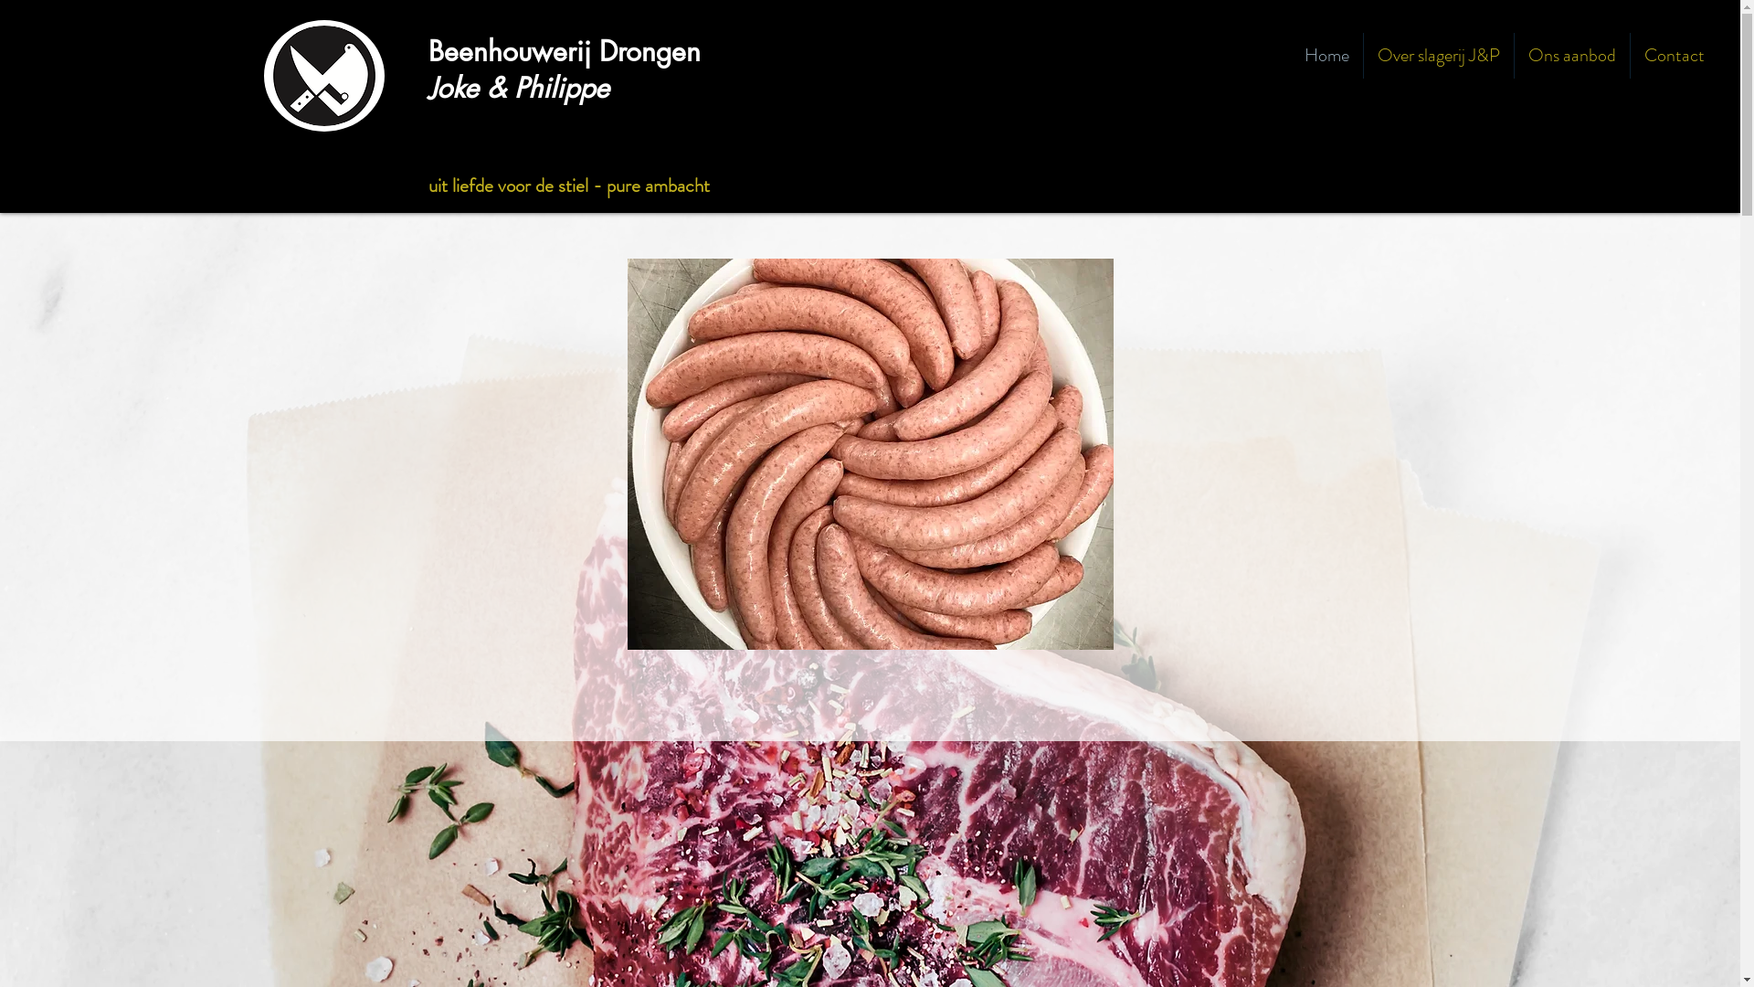 The height and width of the screenshot is (987, 1754). I want to click on Home, so click(1326, 56).